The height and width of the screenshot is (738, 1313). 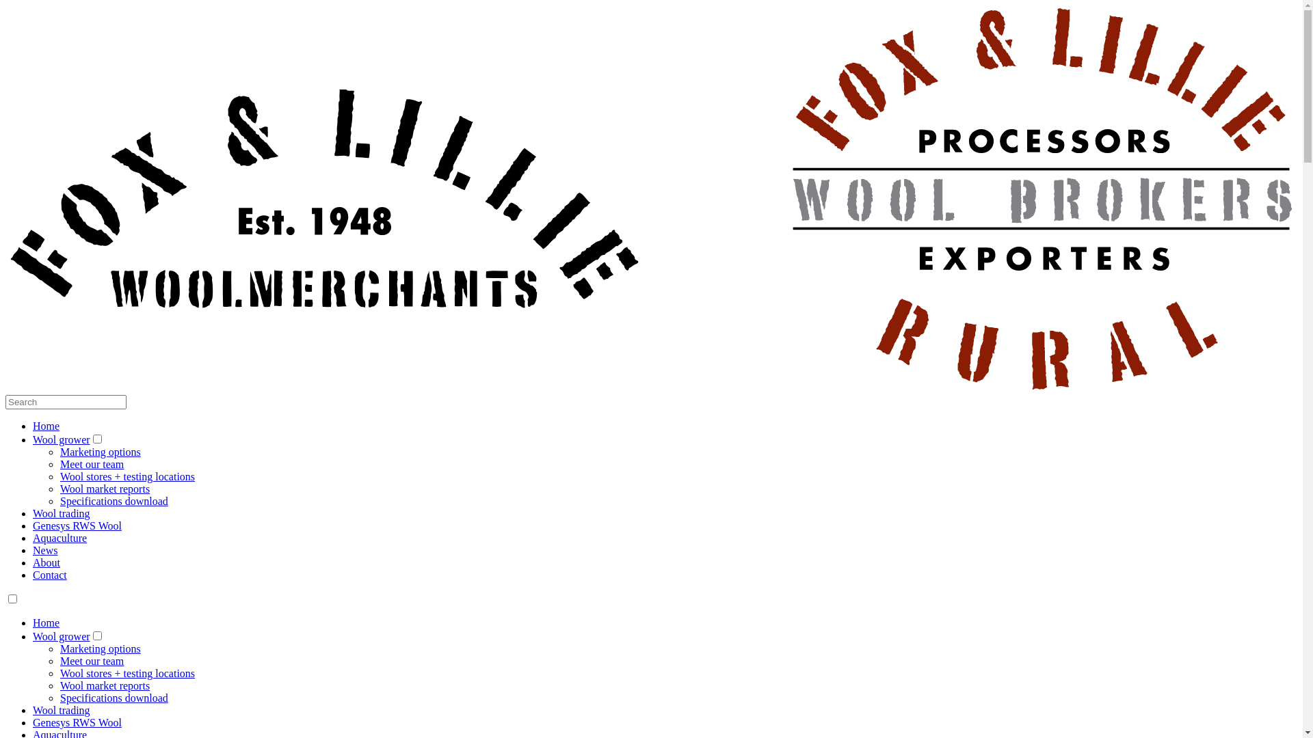 I want to click on Specifications download, so click(x=114, y=698).